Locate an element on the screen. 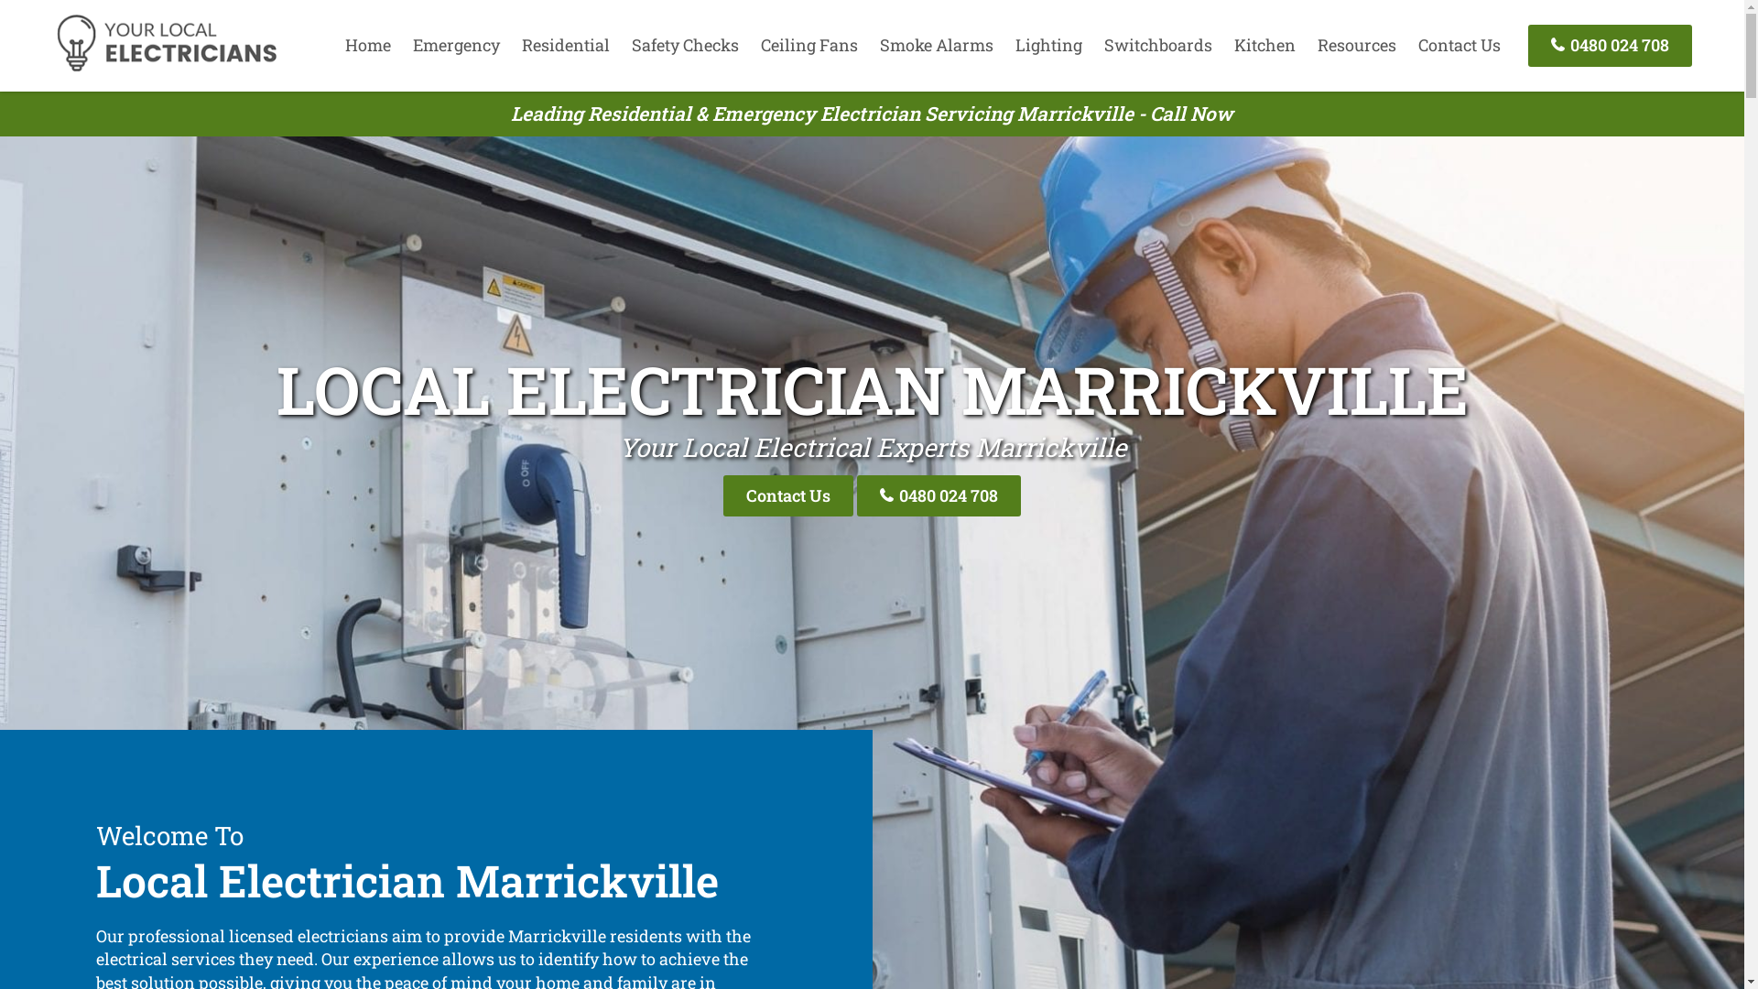  Emergency is located at coordinates (456, 45).